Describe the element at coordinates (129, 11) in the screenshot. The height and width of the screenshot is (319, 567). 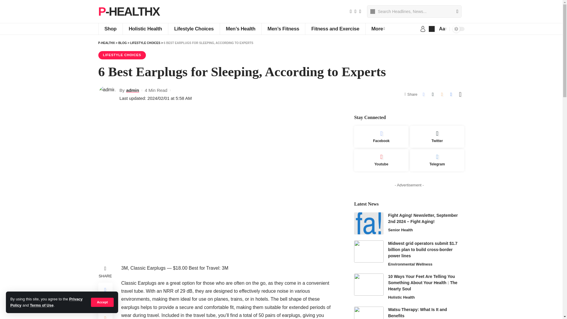
I see `P-HealthX` at that location.